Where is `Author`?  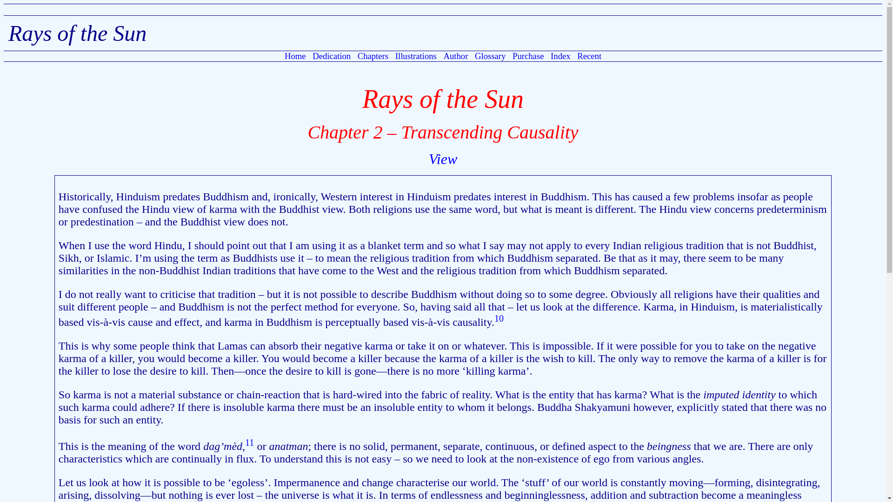
Author is located at coordinates (456, 56).